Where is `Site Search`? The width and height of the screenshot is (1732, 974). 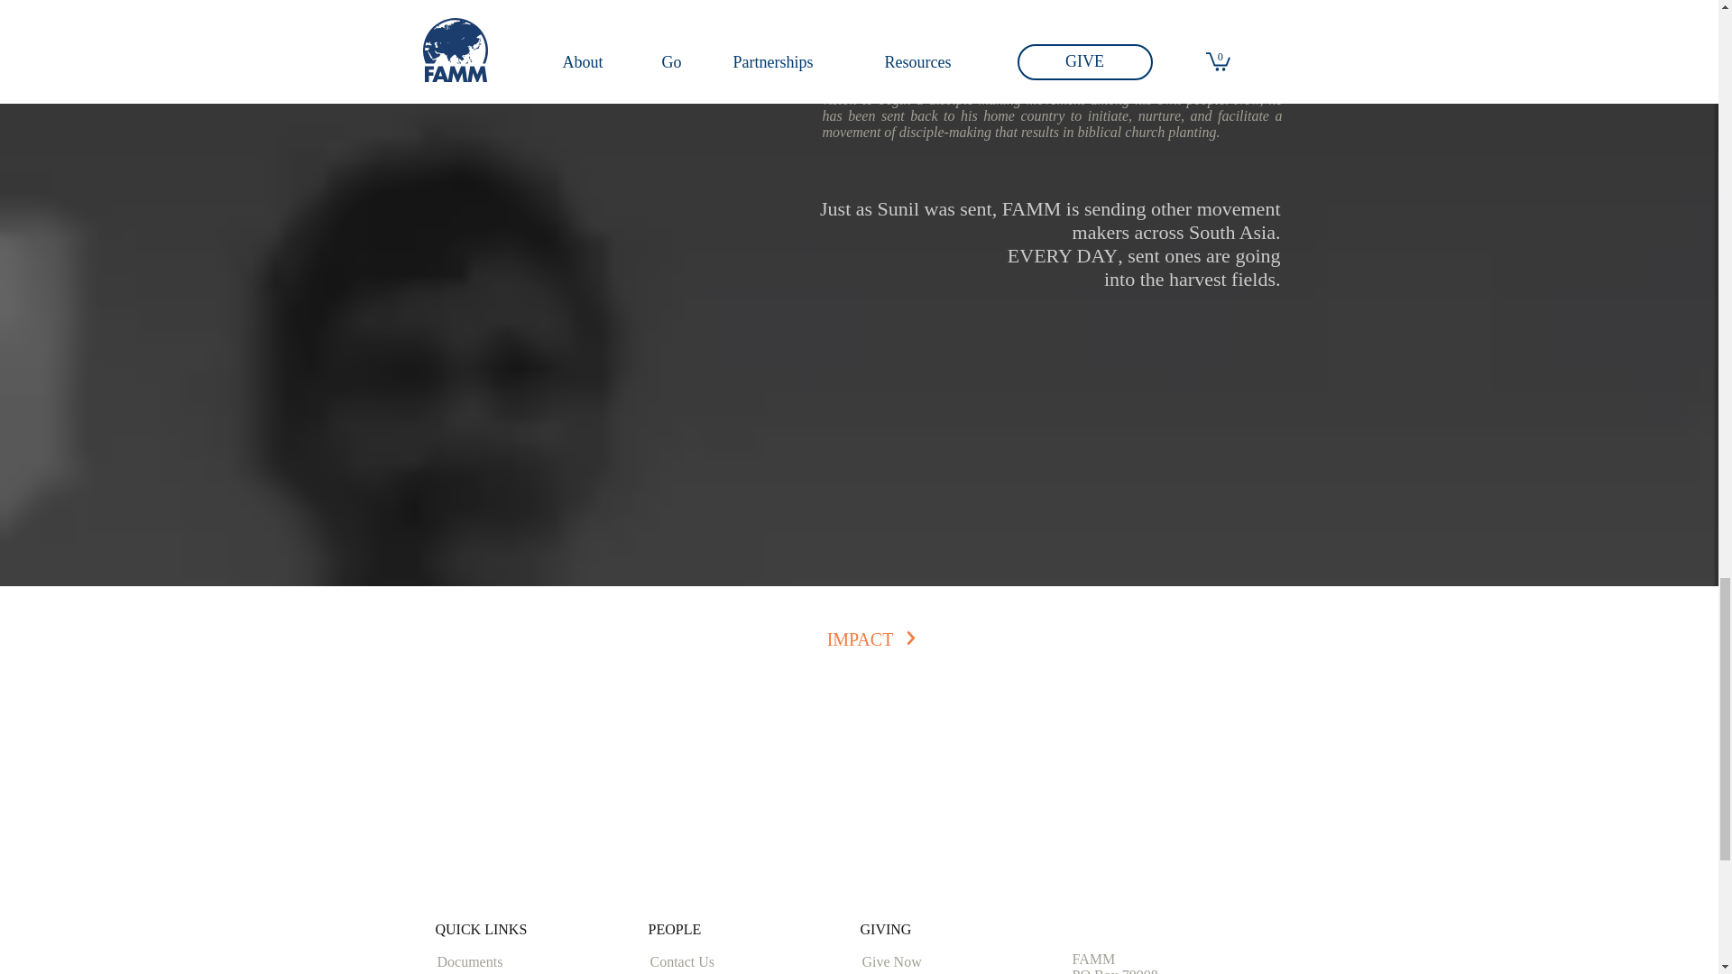 Site Search is located at coordinates (856, 859).